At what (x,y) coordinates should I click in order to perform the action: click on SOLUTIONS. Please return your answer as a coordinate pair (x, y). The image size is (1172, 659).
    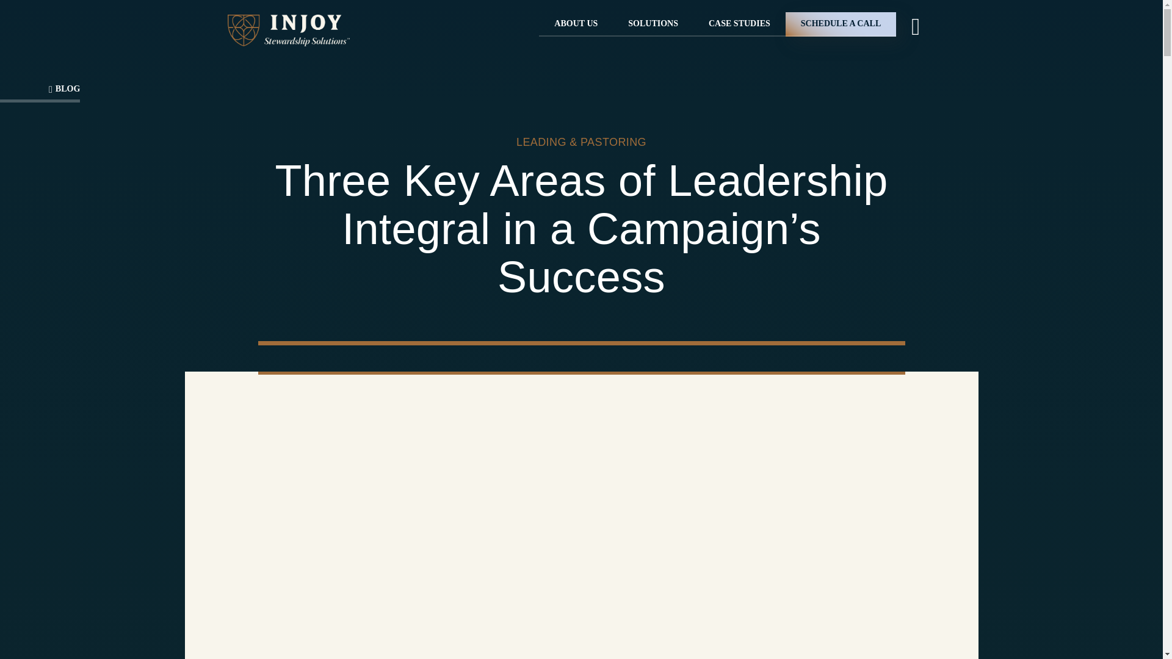
    Looking at the image, I should click on (653, 24).